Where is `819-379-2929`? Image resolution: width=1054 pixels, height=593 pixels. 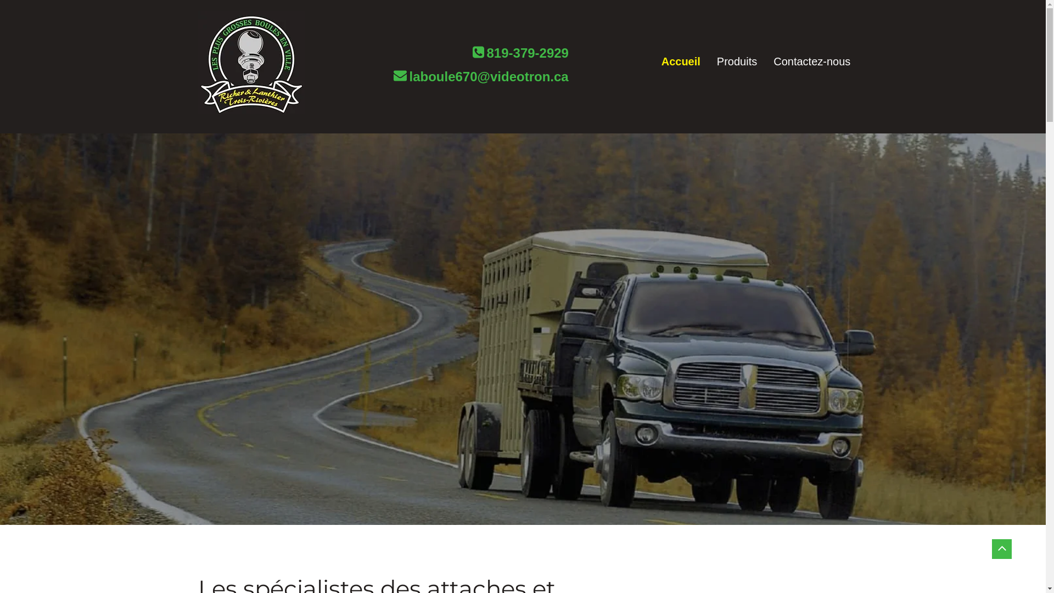
819-379-2929 is located at coordinates (527, 56).